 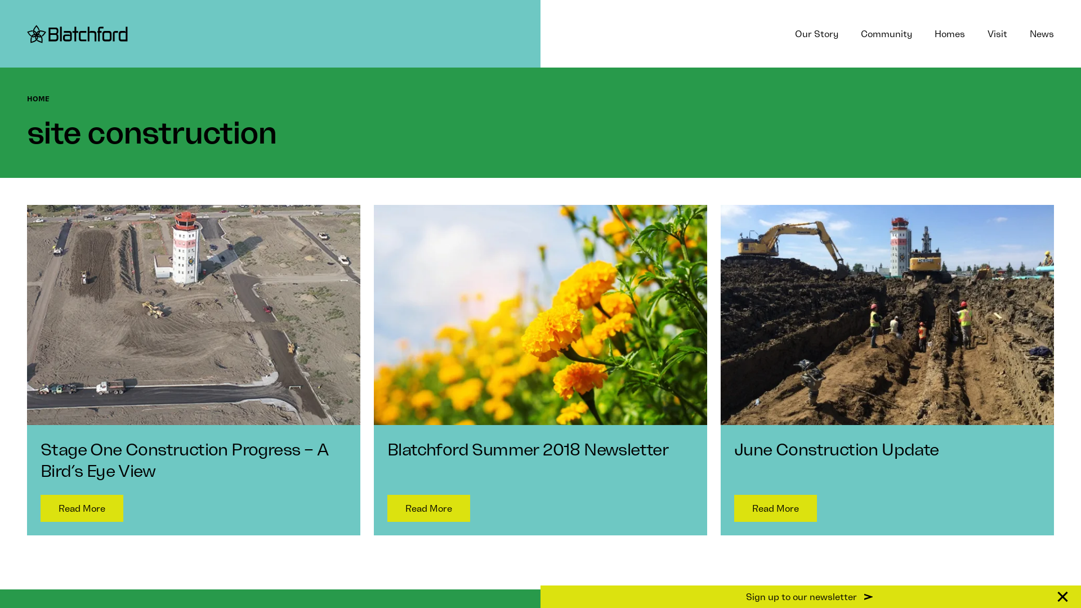 I want to click on Sign up to our newsletter, so click(x=811, y=597).